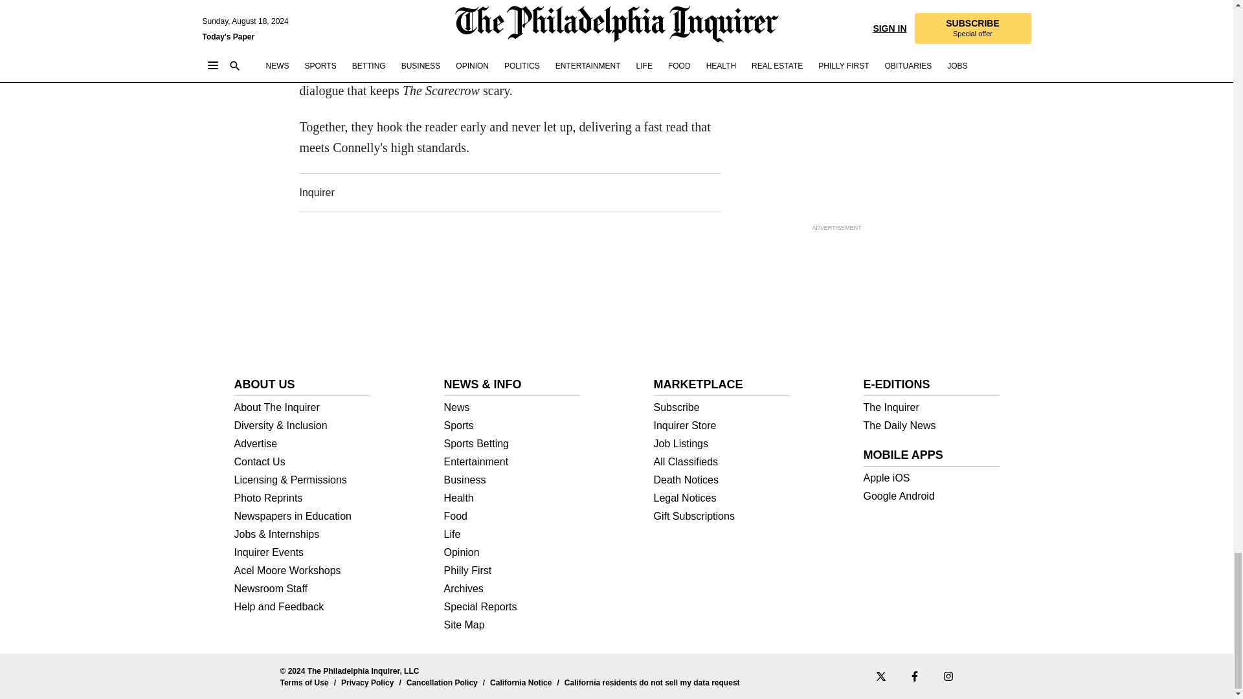 This screenshot has height=699, width=1243. Describe the element at coordinates (914, 676) in the screenshot. I see `Facebook` at that location.